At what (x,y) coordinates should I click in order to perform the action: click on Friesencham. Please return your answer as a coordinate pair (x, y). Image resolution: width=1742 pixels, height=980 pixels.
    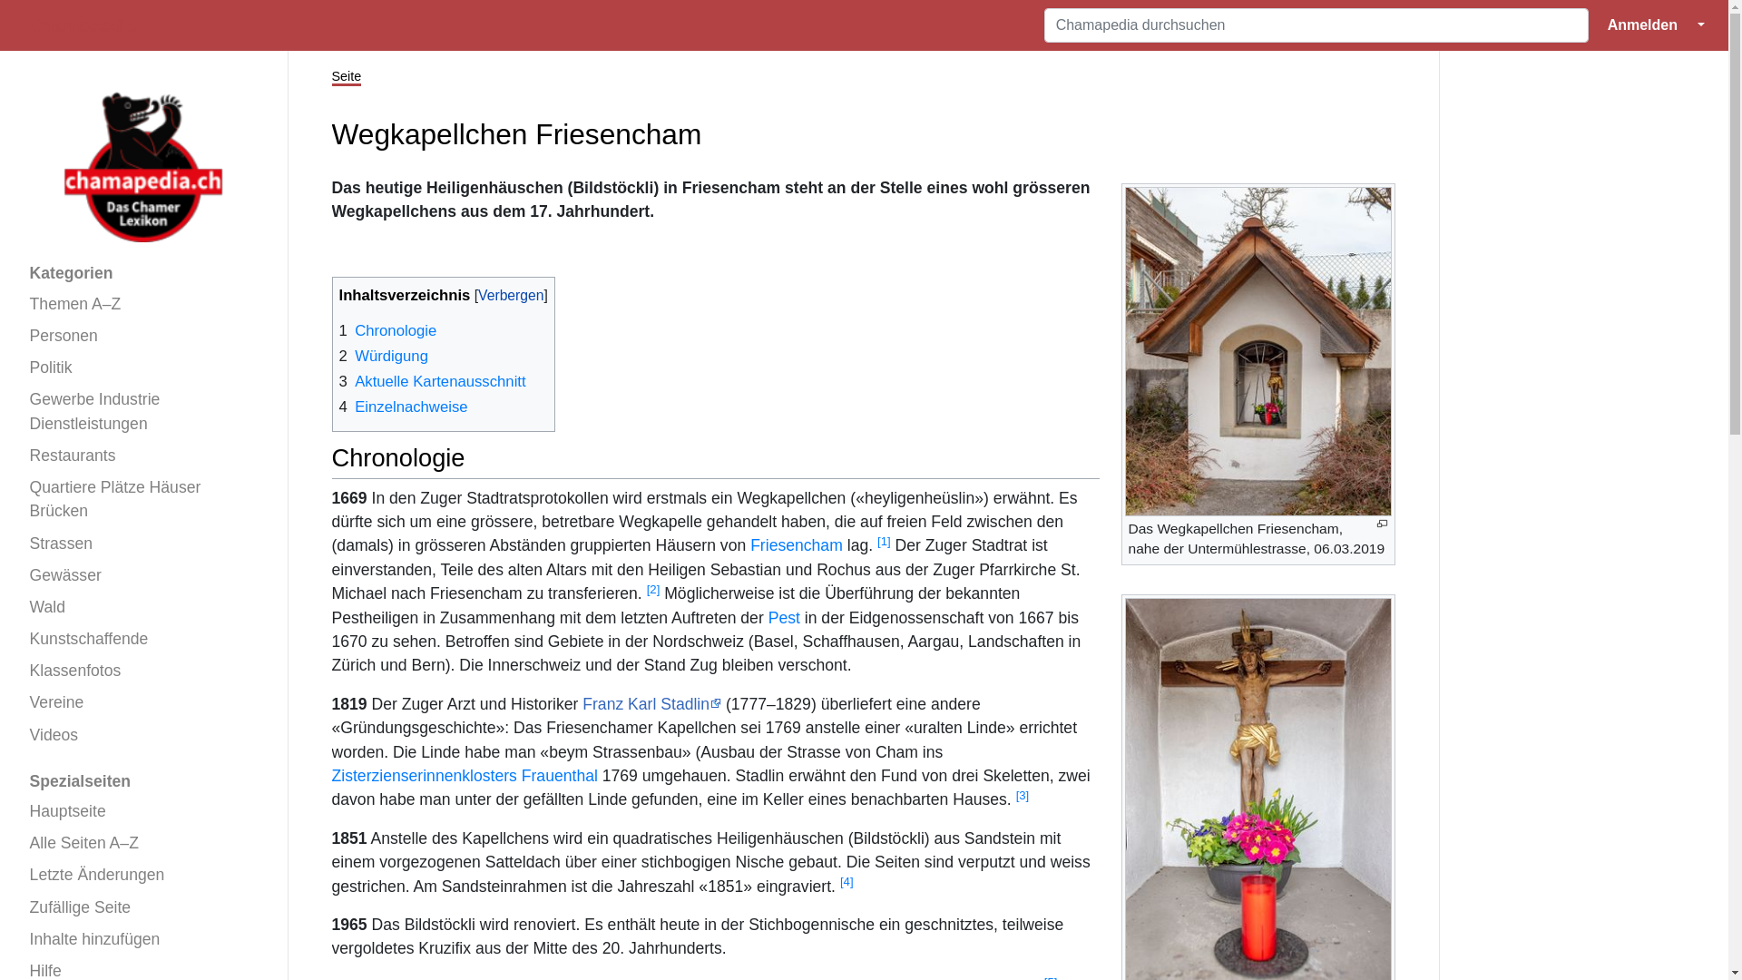
    Looking at the image, I should click on (797, 545).